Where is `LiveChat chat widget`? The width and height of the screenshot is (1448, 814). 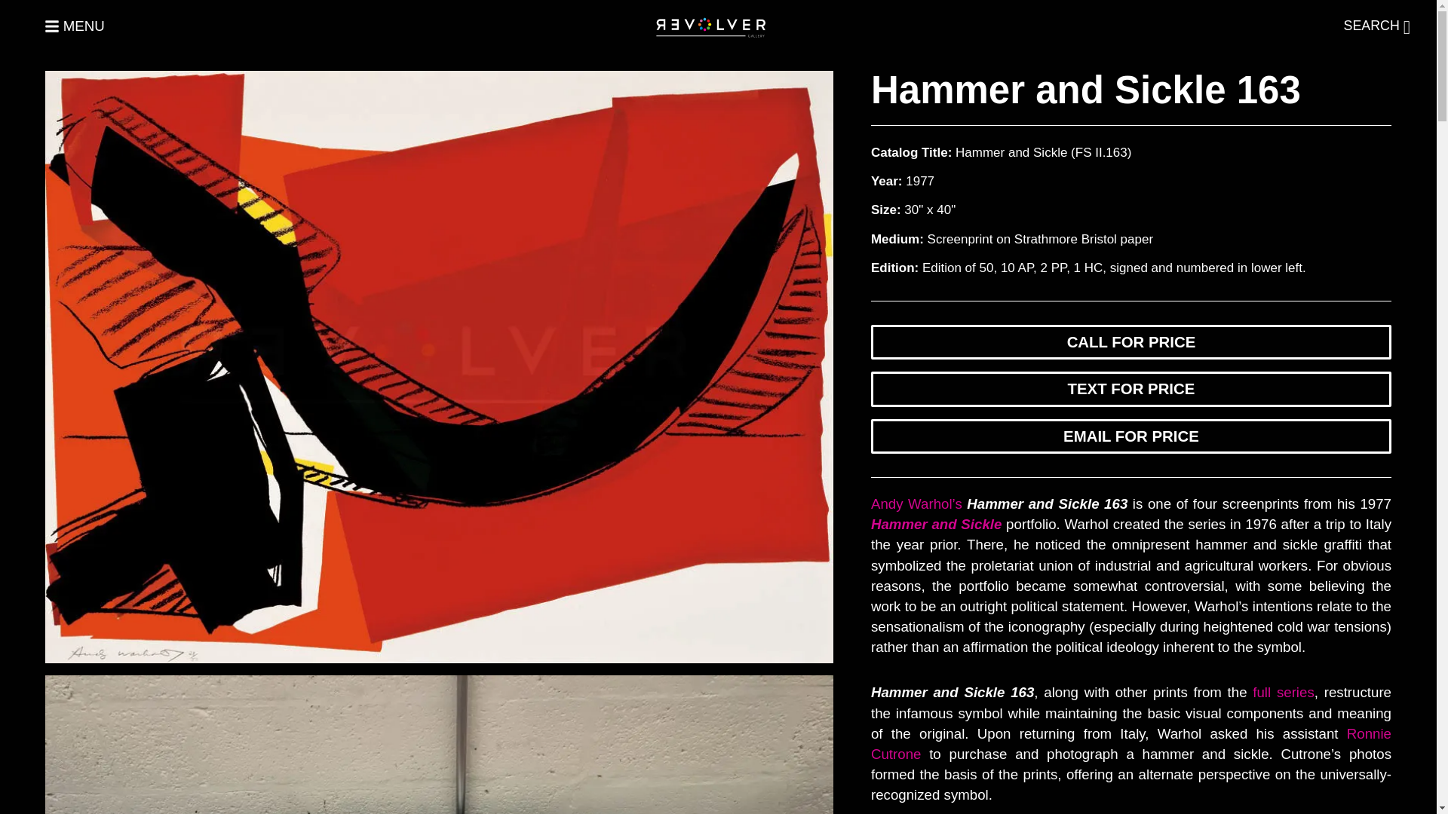
LiveChat chat widget is located at coordinates (1331, 754).